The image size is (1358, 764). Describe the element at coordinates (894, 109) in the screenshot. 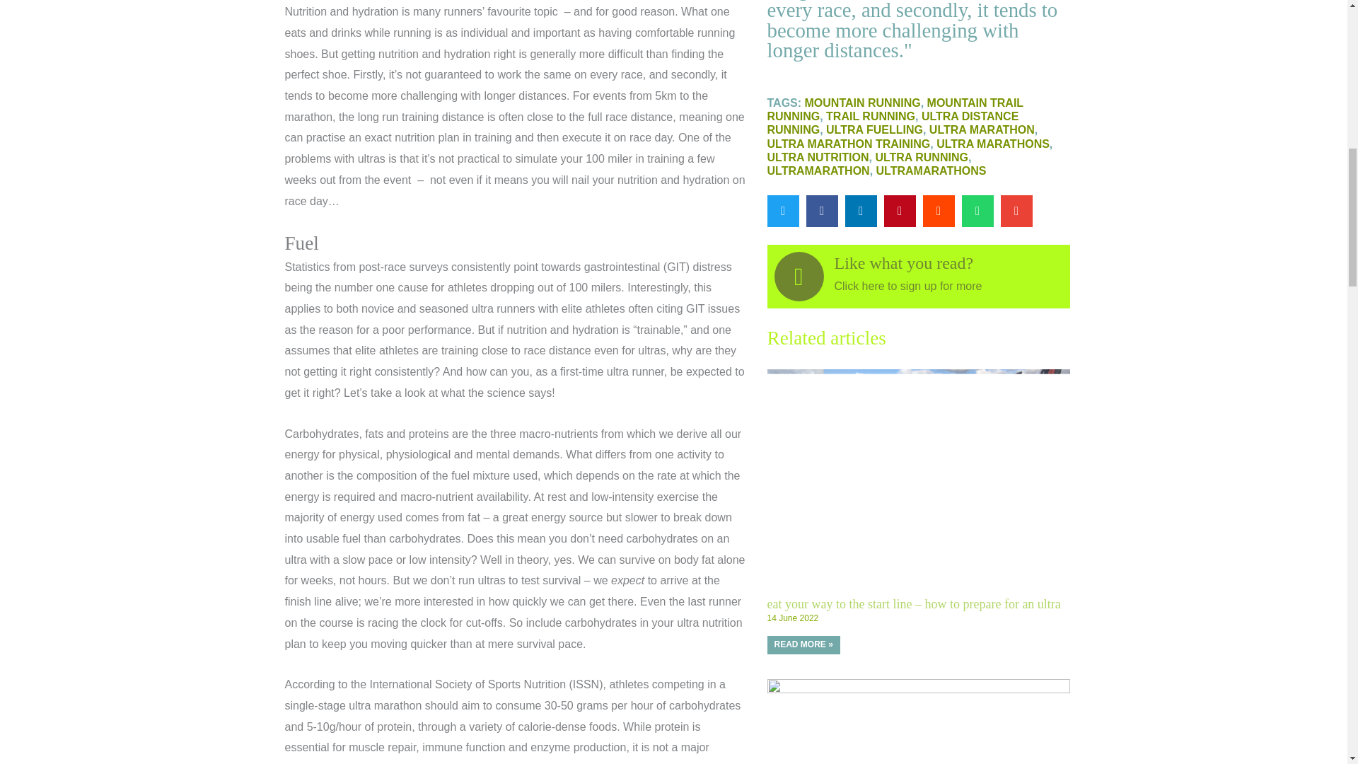

I see `MOUNTAIN TRAIL RUNNING` at that location.